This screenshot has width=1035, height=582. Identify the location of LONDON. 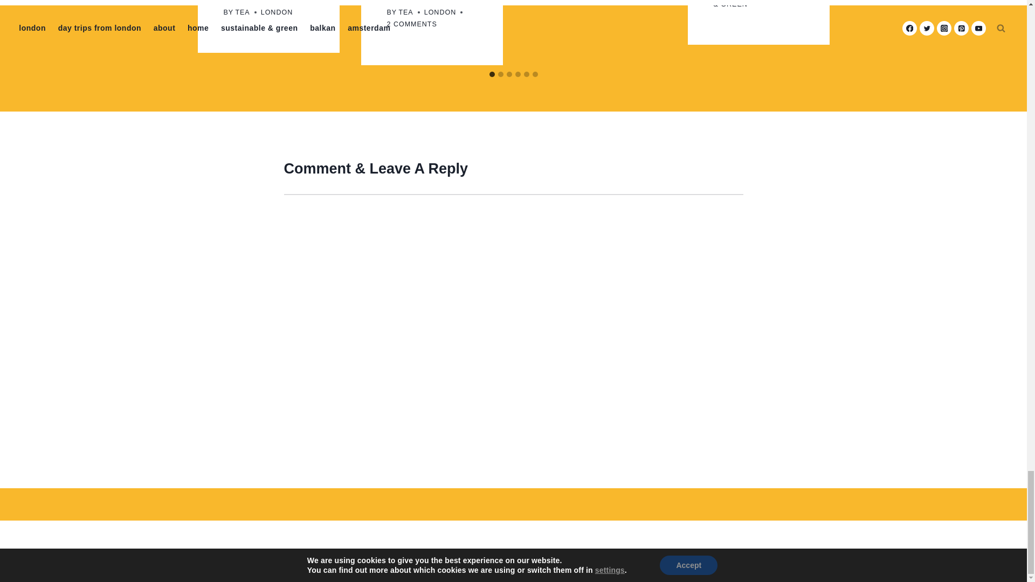
(277, 12).